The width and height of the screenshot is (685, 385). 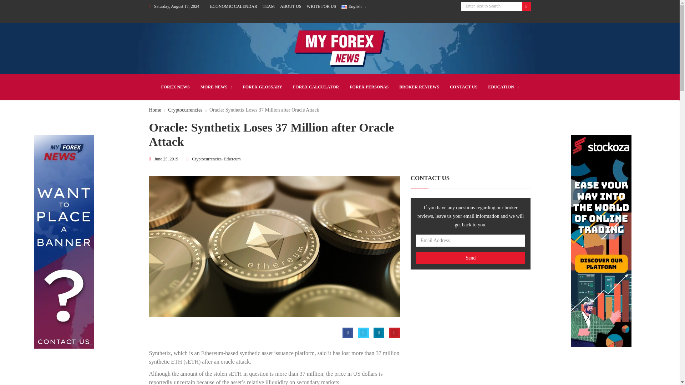 I want to click on Cryptocurrencies, so click(x=206, y=159).